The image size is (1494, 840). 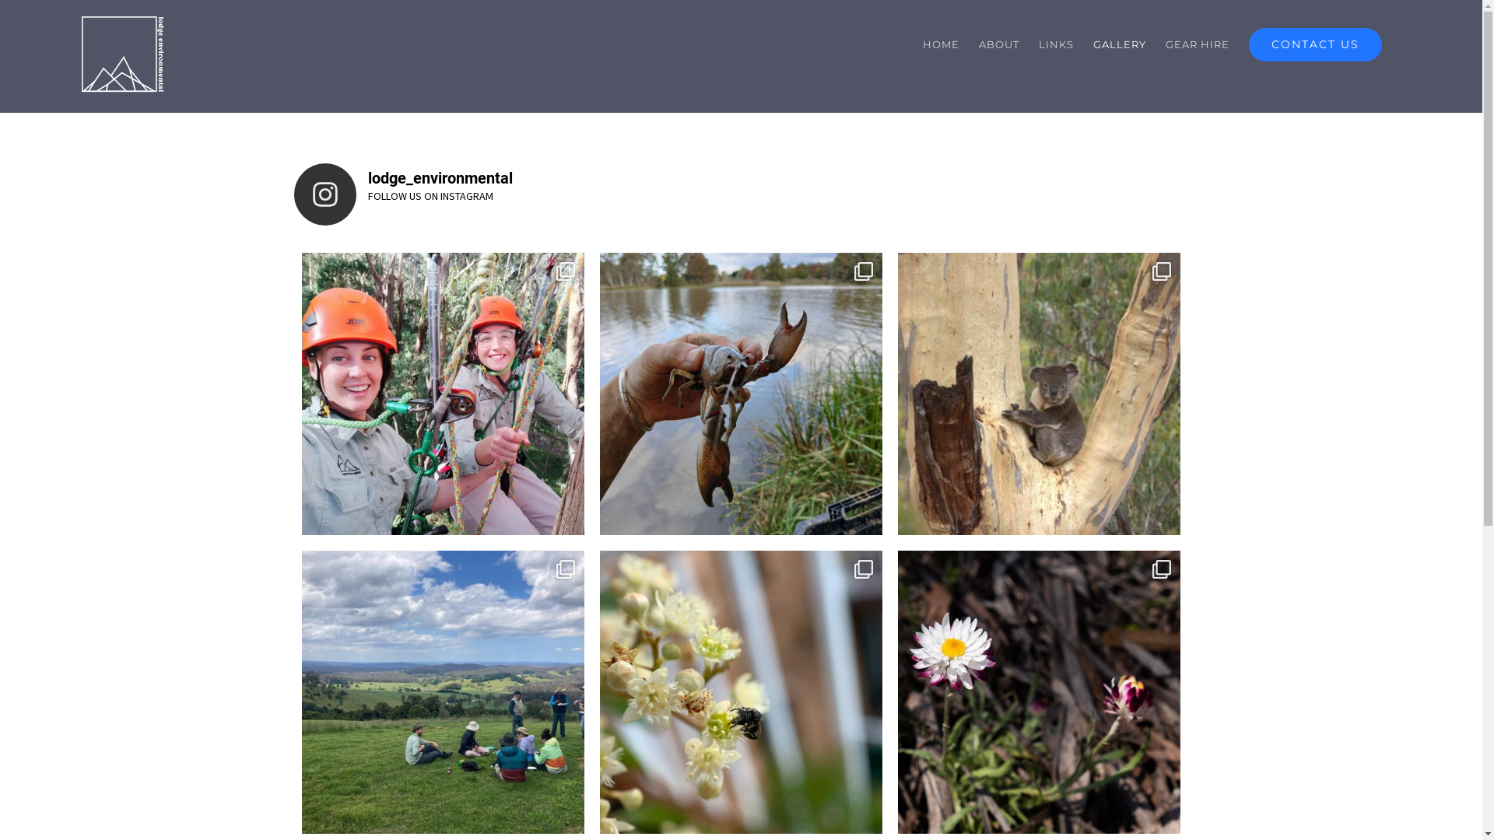 What do you see at coordinates (1120, 44) in the screenshot?
I see `GALLERY` at bounding box center [1120, 44].